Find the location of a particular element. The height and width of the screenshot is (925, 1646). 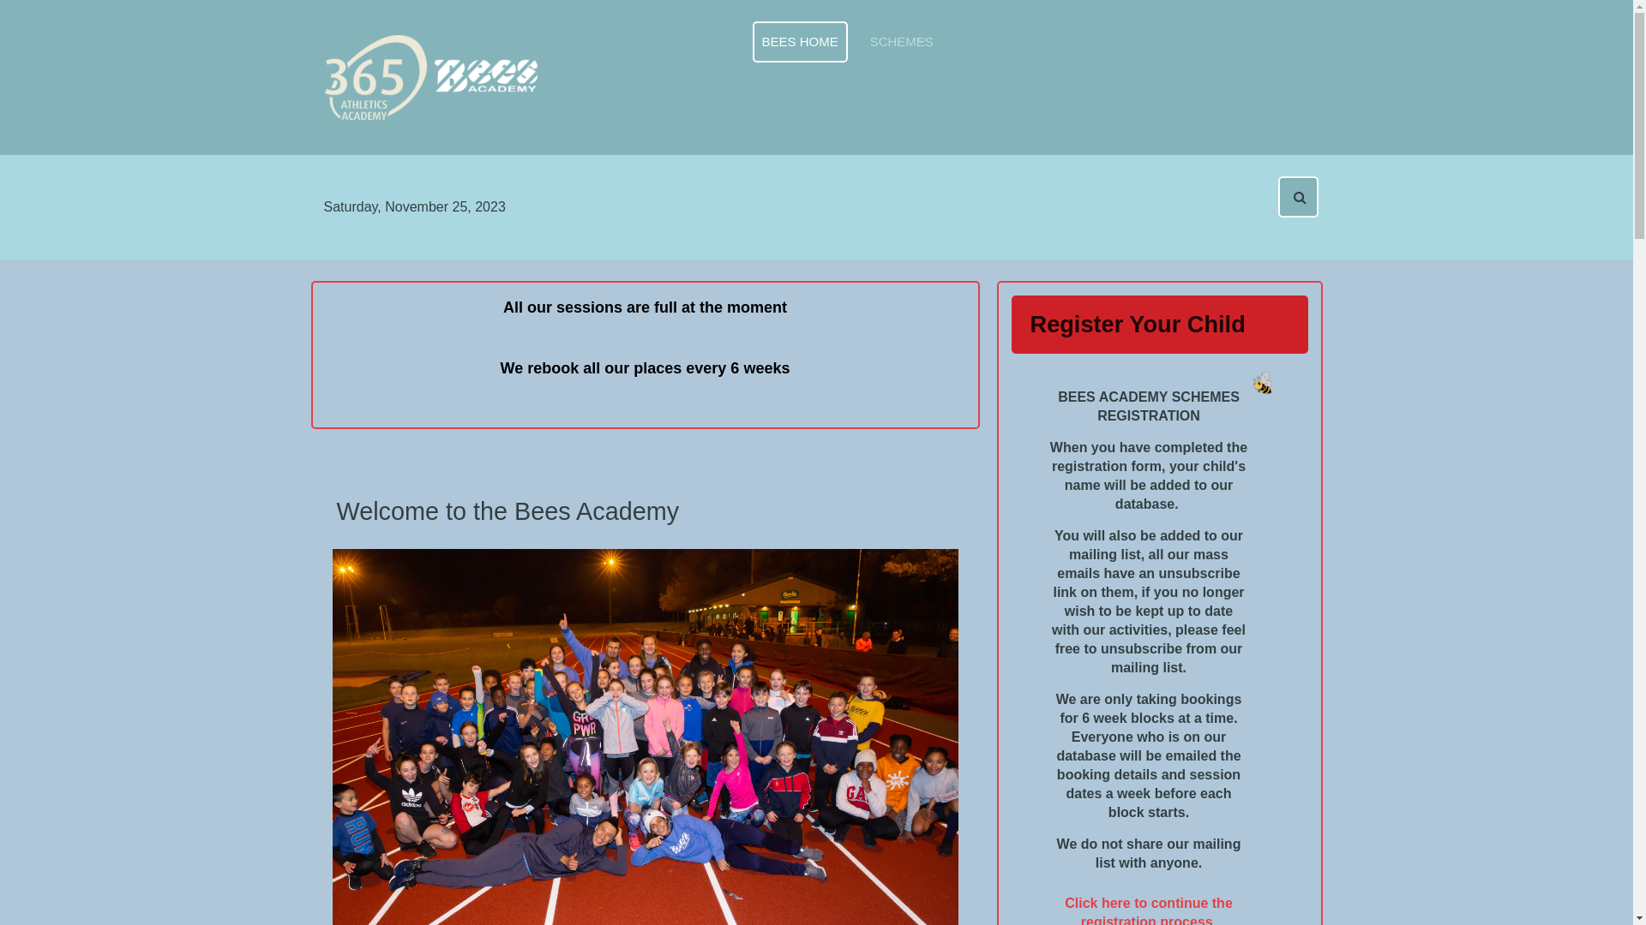

SCHEMES is located at coordinates (902, 42).